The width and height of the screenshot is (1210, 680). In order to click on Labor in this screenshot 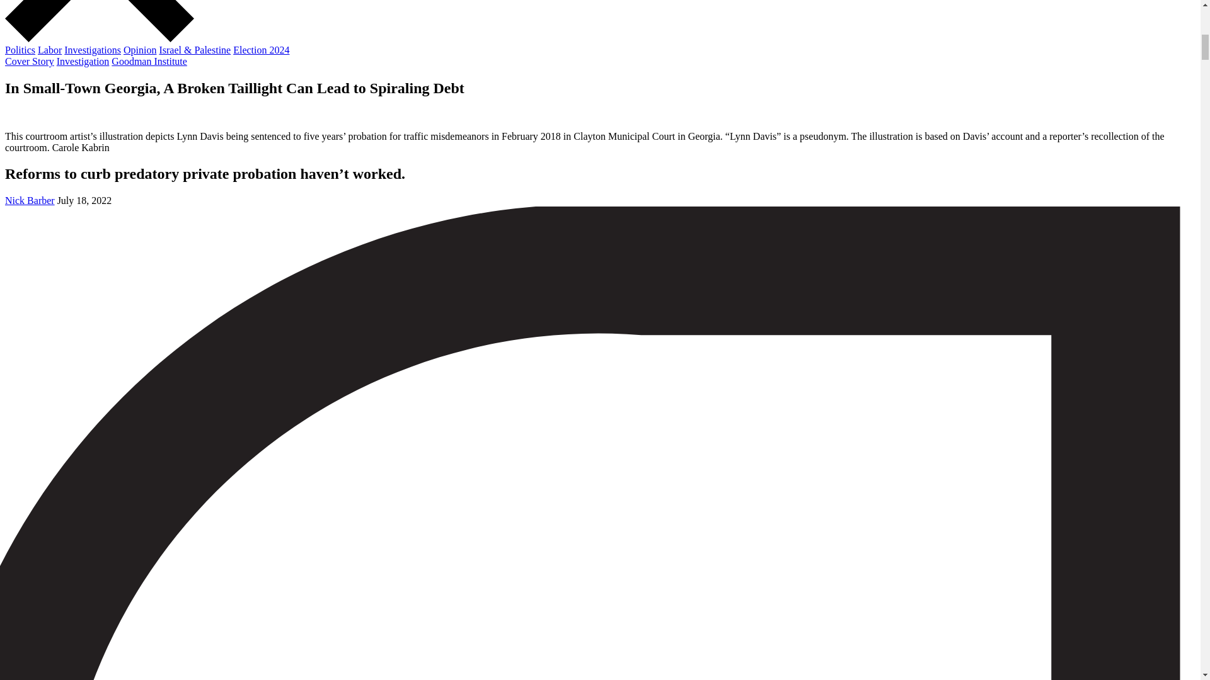, I will do `click(49, 50)`.